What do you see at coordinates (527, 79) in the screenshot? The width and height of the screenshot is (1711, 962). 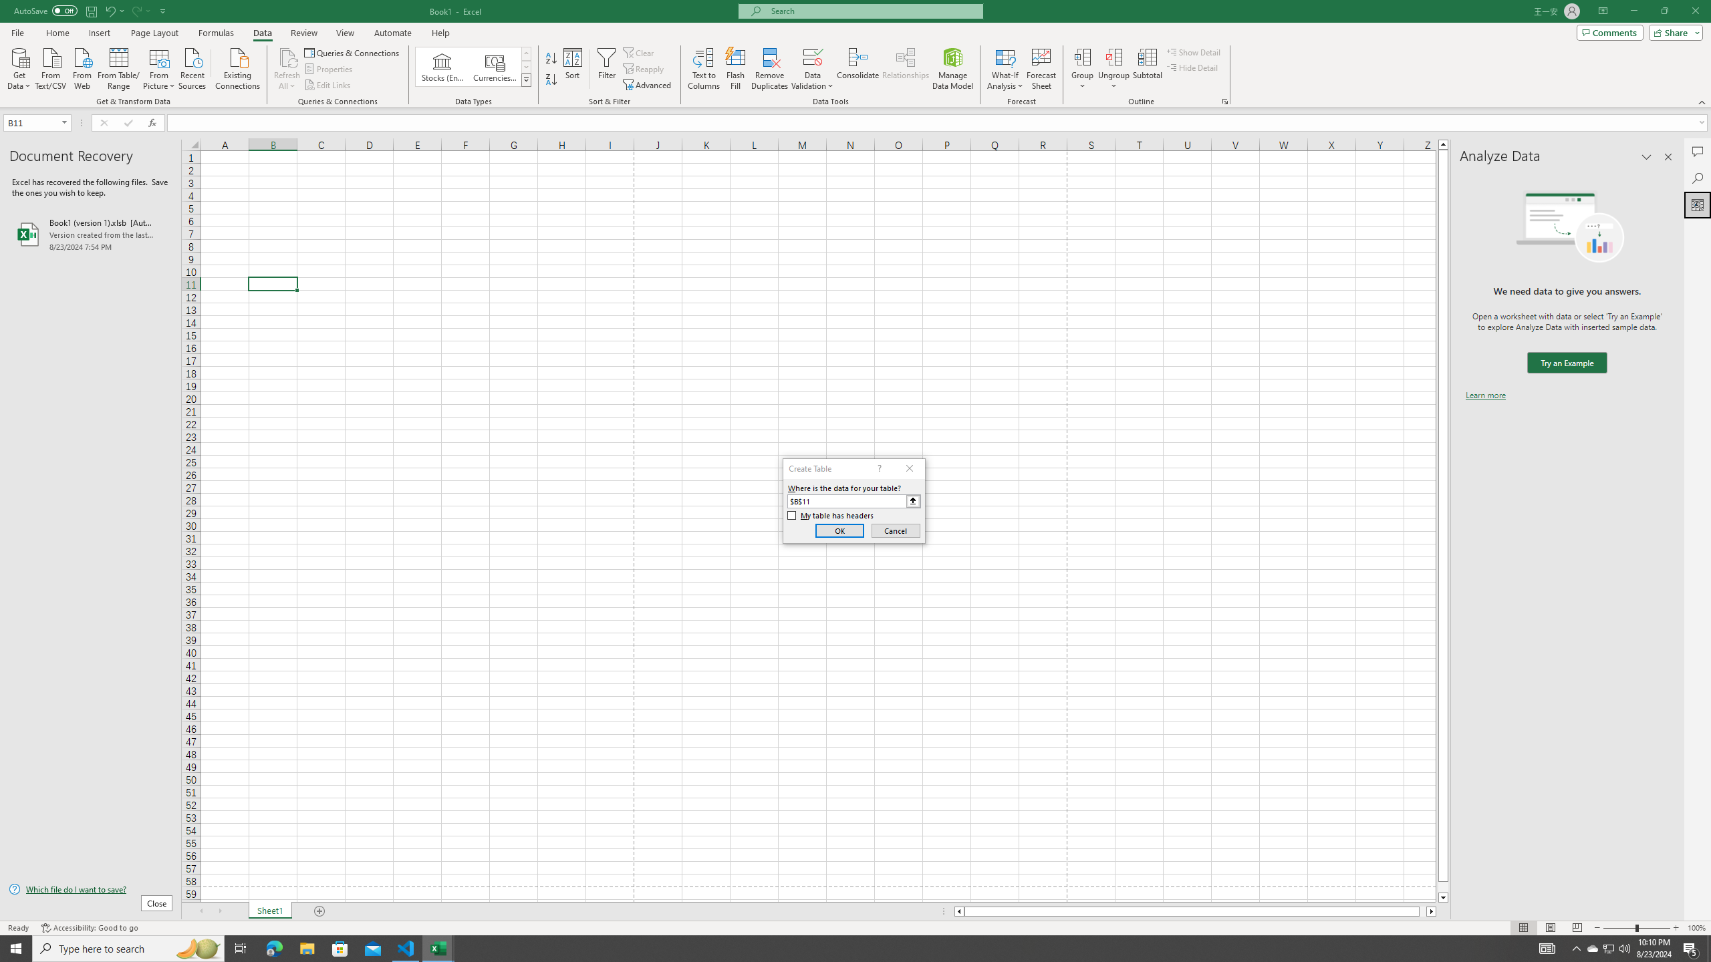 I see `Data Types` at bounding box center [527, 79].